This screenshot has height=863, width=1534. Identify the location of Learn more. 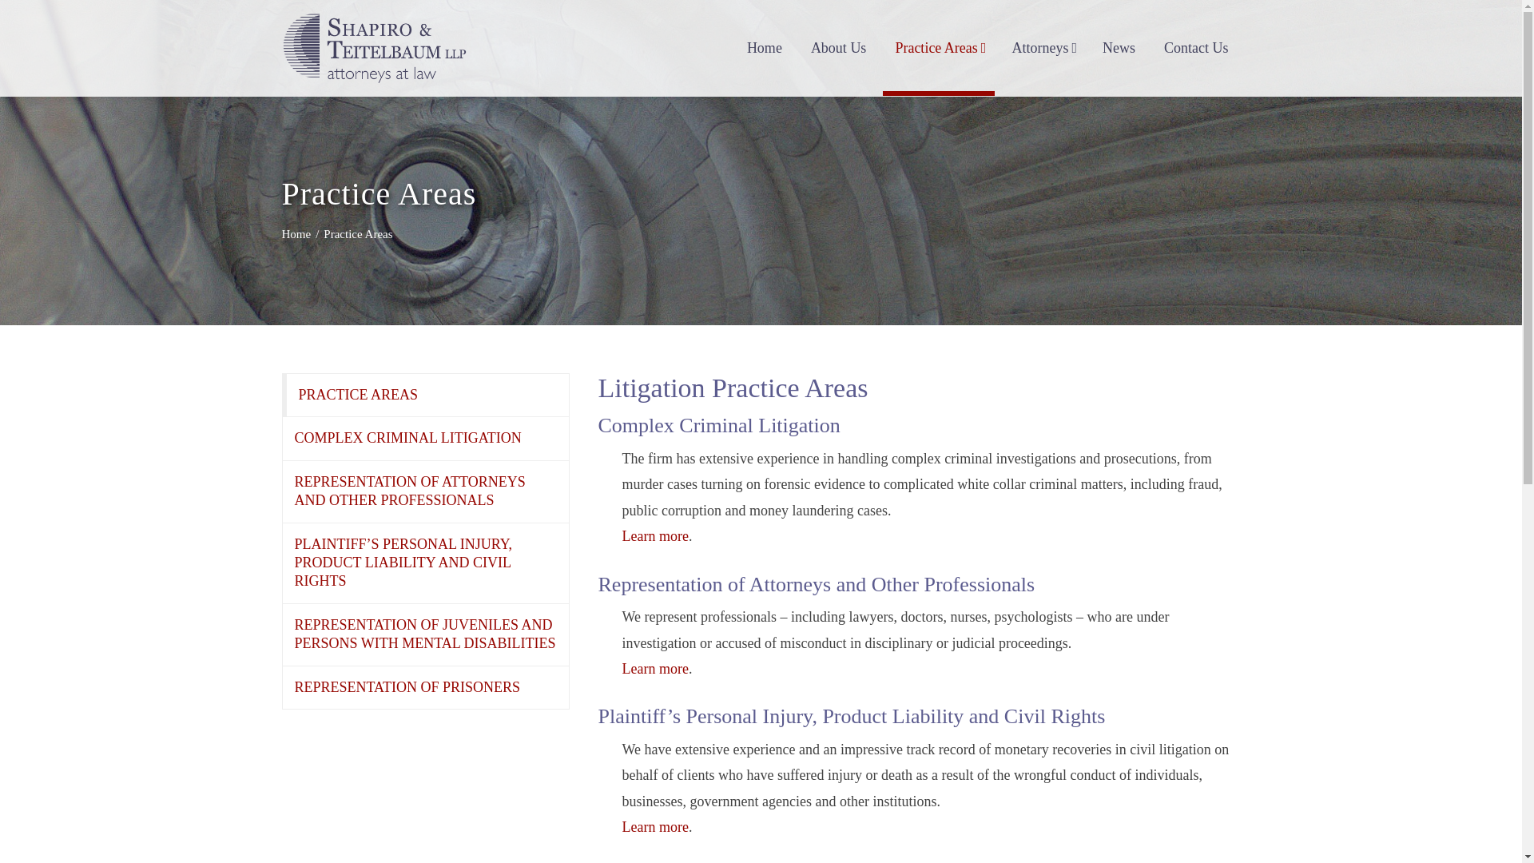
(654, 668).